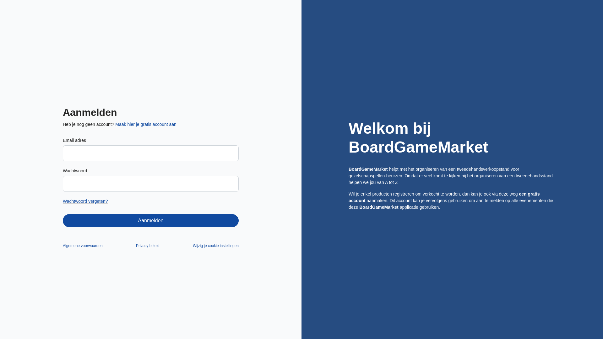 The height and width of the screenshot is (339, 603). Describe the element at coordinates (85, 201) in the screenshot. I see `Wachtwoord vergeten?` at that location.